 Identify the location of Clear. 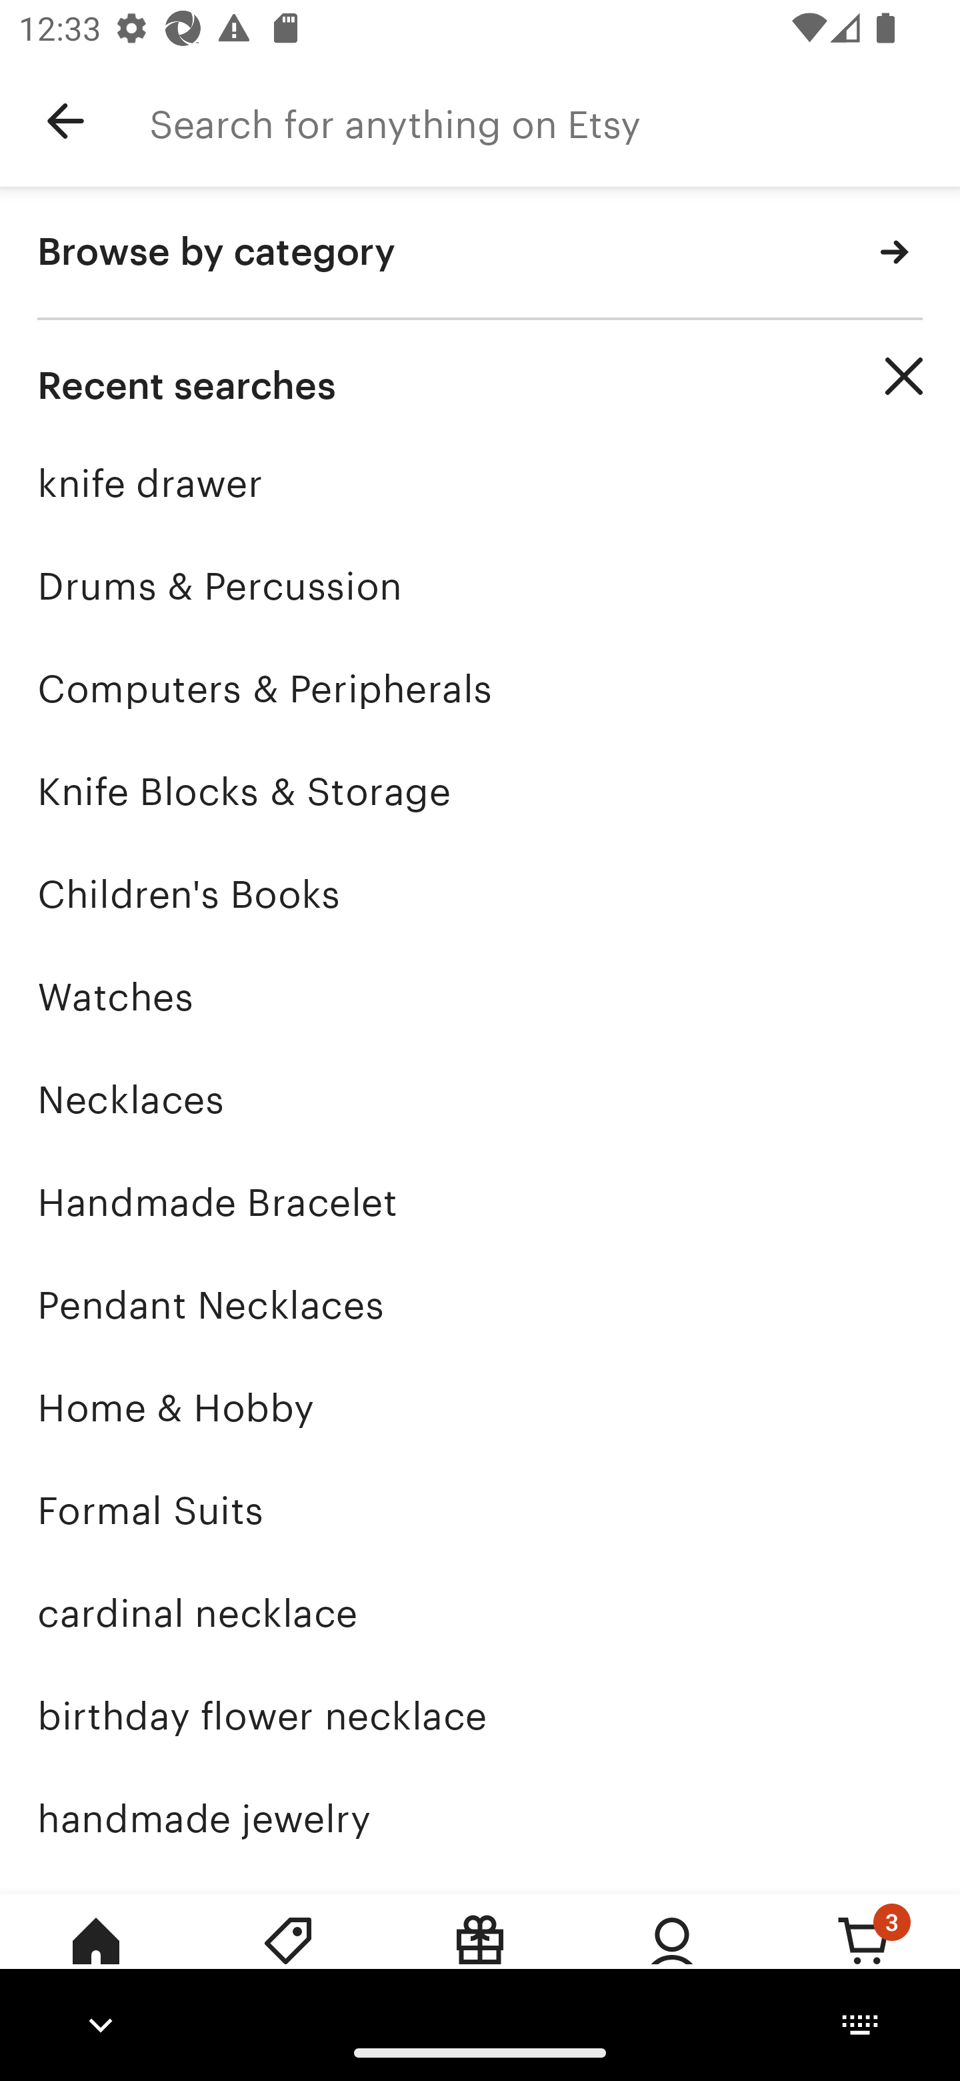
(904, 376).